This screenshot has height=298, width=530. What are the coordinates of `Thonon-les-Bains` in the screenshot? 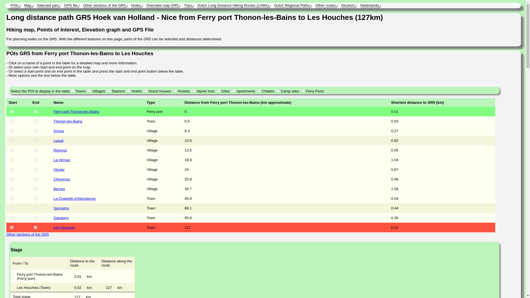 It's located at (98, 121).